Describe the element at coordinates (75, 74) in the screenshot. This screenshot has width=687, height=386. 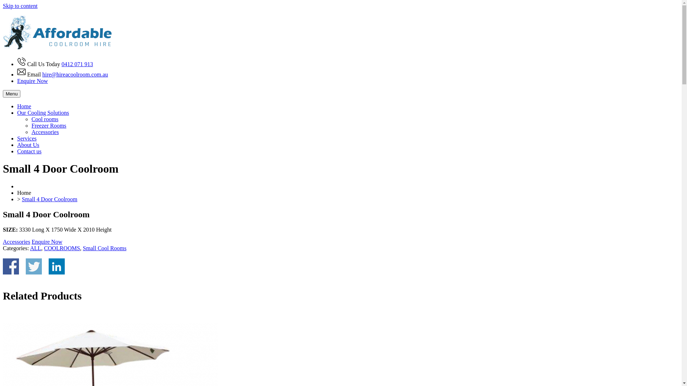
I see `hire@hireacoolroom.com.au` at that location.